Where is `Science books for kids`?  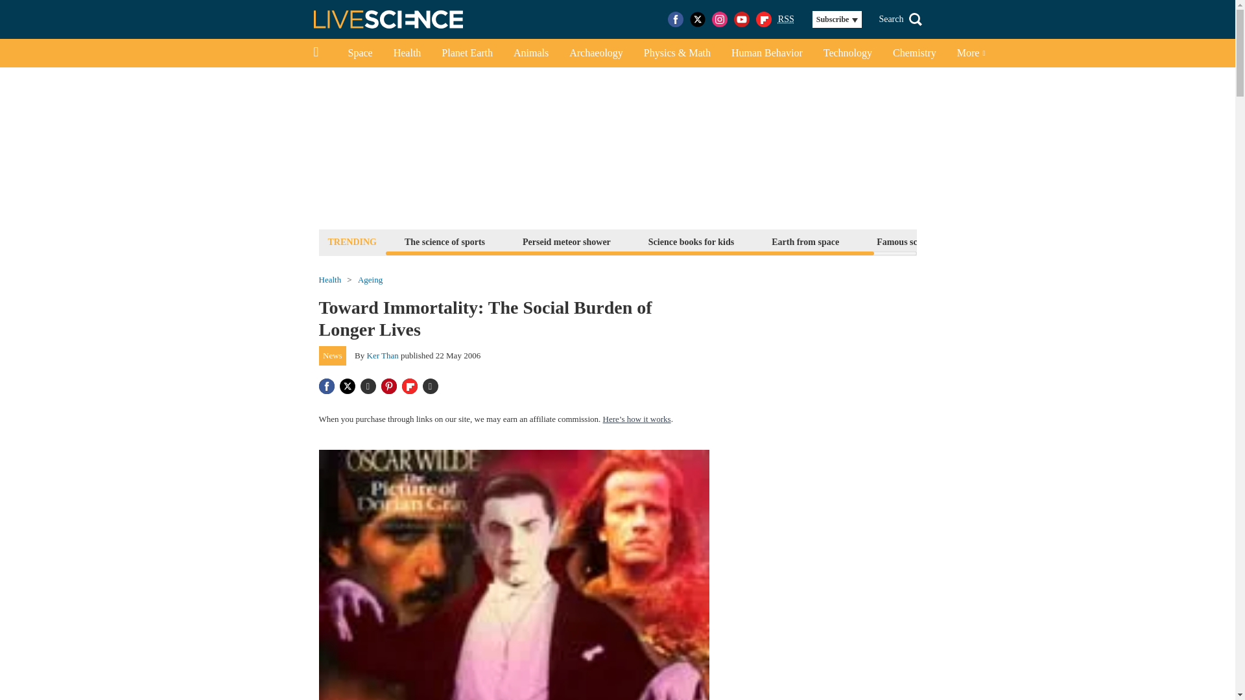
Science books for kids is located at coordinates (691, 241).